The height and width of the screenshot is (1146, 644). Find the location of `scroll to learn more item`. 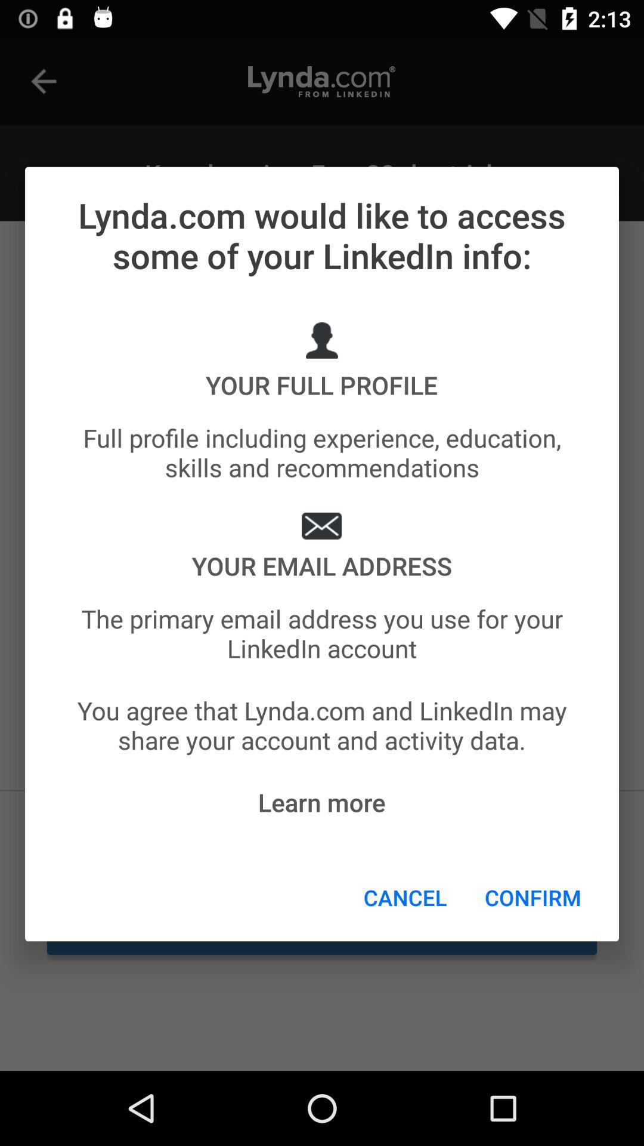

scroll to learn more item is located at coordinates (321, 802).